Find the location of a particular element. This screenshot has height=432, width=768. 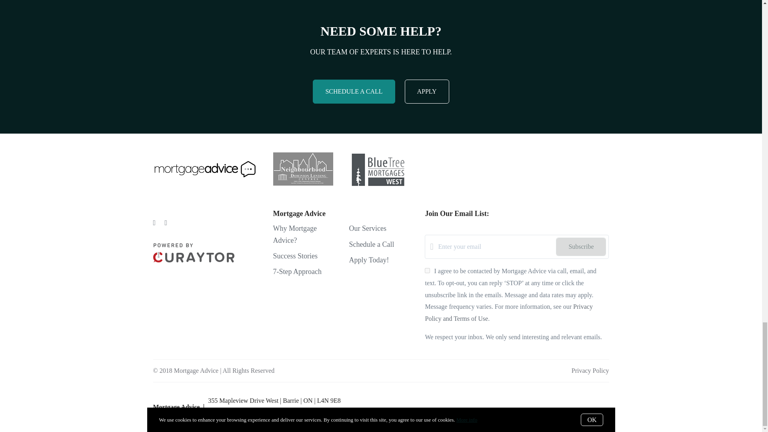

on is located at coordinates (427, 270).